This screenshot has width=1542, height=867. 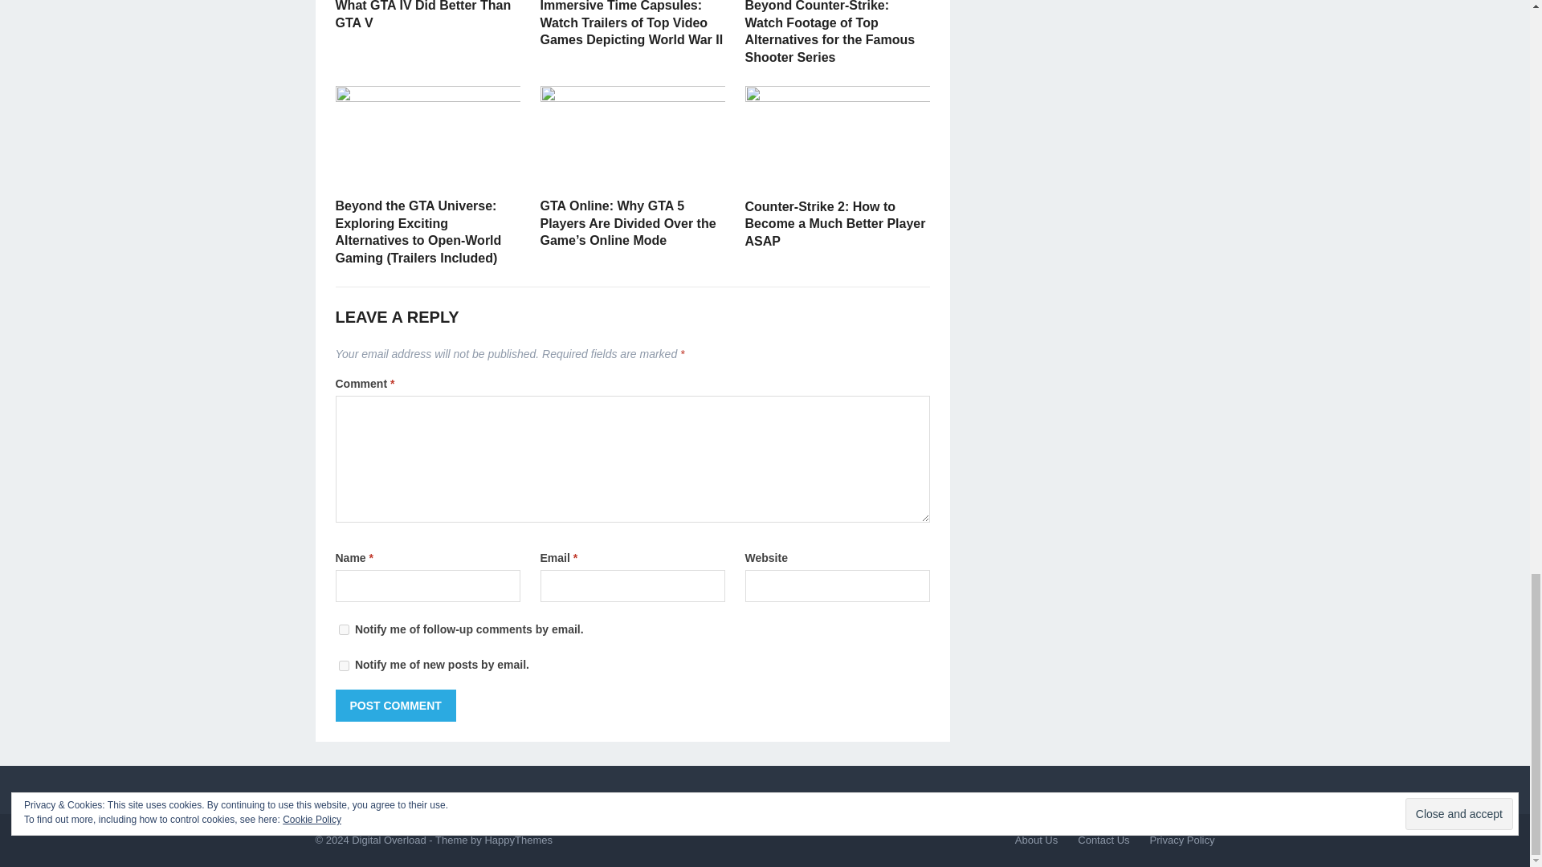 I want to click on Counter-Strike 2: How to Become a Much Better Player ASAP, so click(x=835, y=223).